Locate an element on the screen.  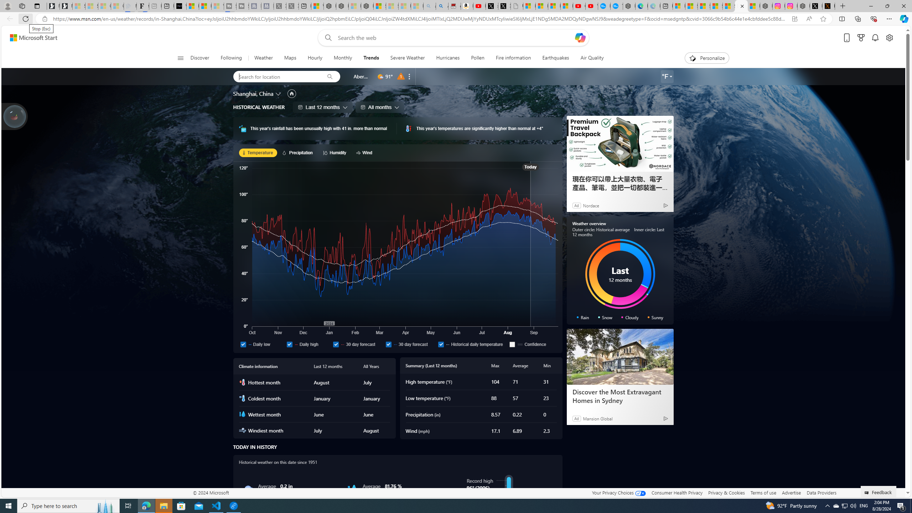
Daily low is located at coordinates (261, 344).